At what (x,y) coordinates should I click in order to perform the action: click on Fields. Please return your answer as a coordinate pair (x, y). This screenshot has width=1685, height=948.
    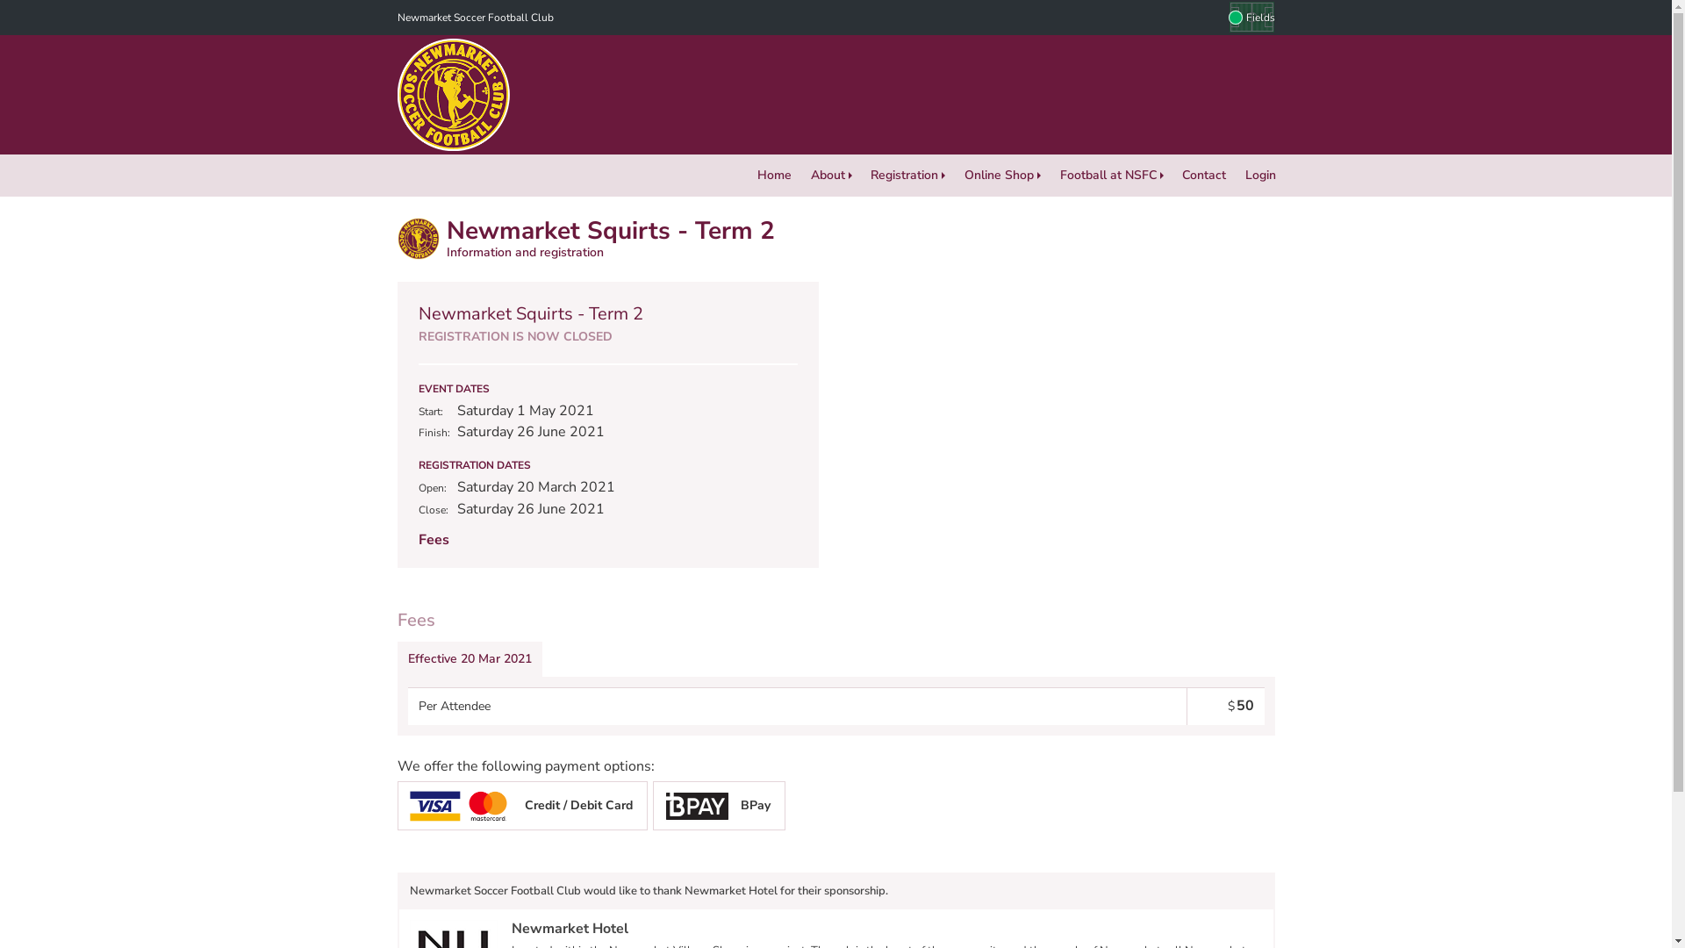
    Looking at the image, I should click on (1251, 18).